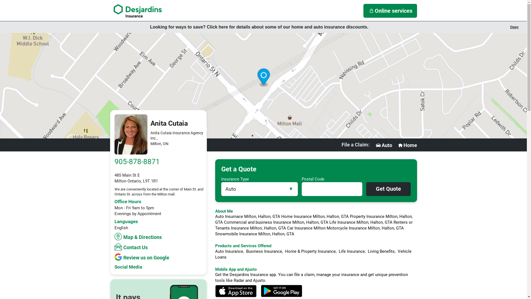 This screenshot has height=299, width=531. Describe the element at coordinates (384, 145) in the screenshot. I see `Auto` at that location.